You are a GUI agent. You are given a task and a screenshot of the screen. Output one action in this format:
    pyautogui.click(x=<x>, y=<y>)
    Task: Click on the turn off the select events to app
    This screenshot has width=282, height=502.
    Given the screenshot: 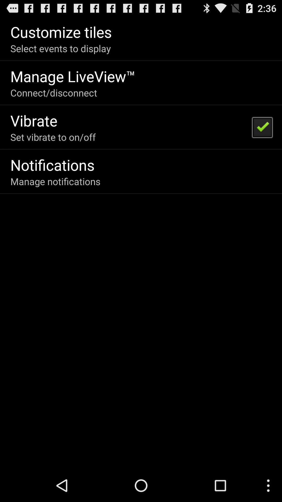 What is the action you would take?
    pyautogui.click(x=61, y=48)
    